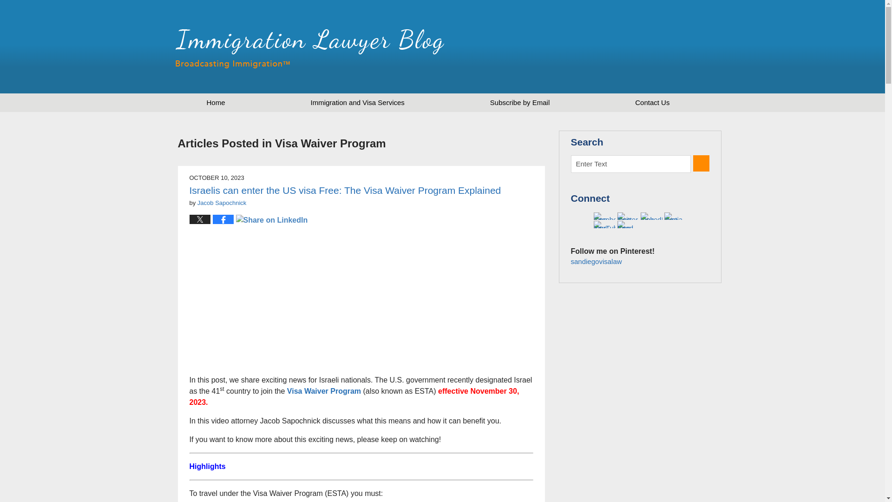 This screenshot has height=502, width=892. Describe the element at coordinates (222, 203) in the screenshot. I see `Jacob Sapochnick` at that location.